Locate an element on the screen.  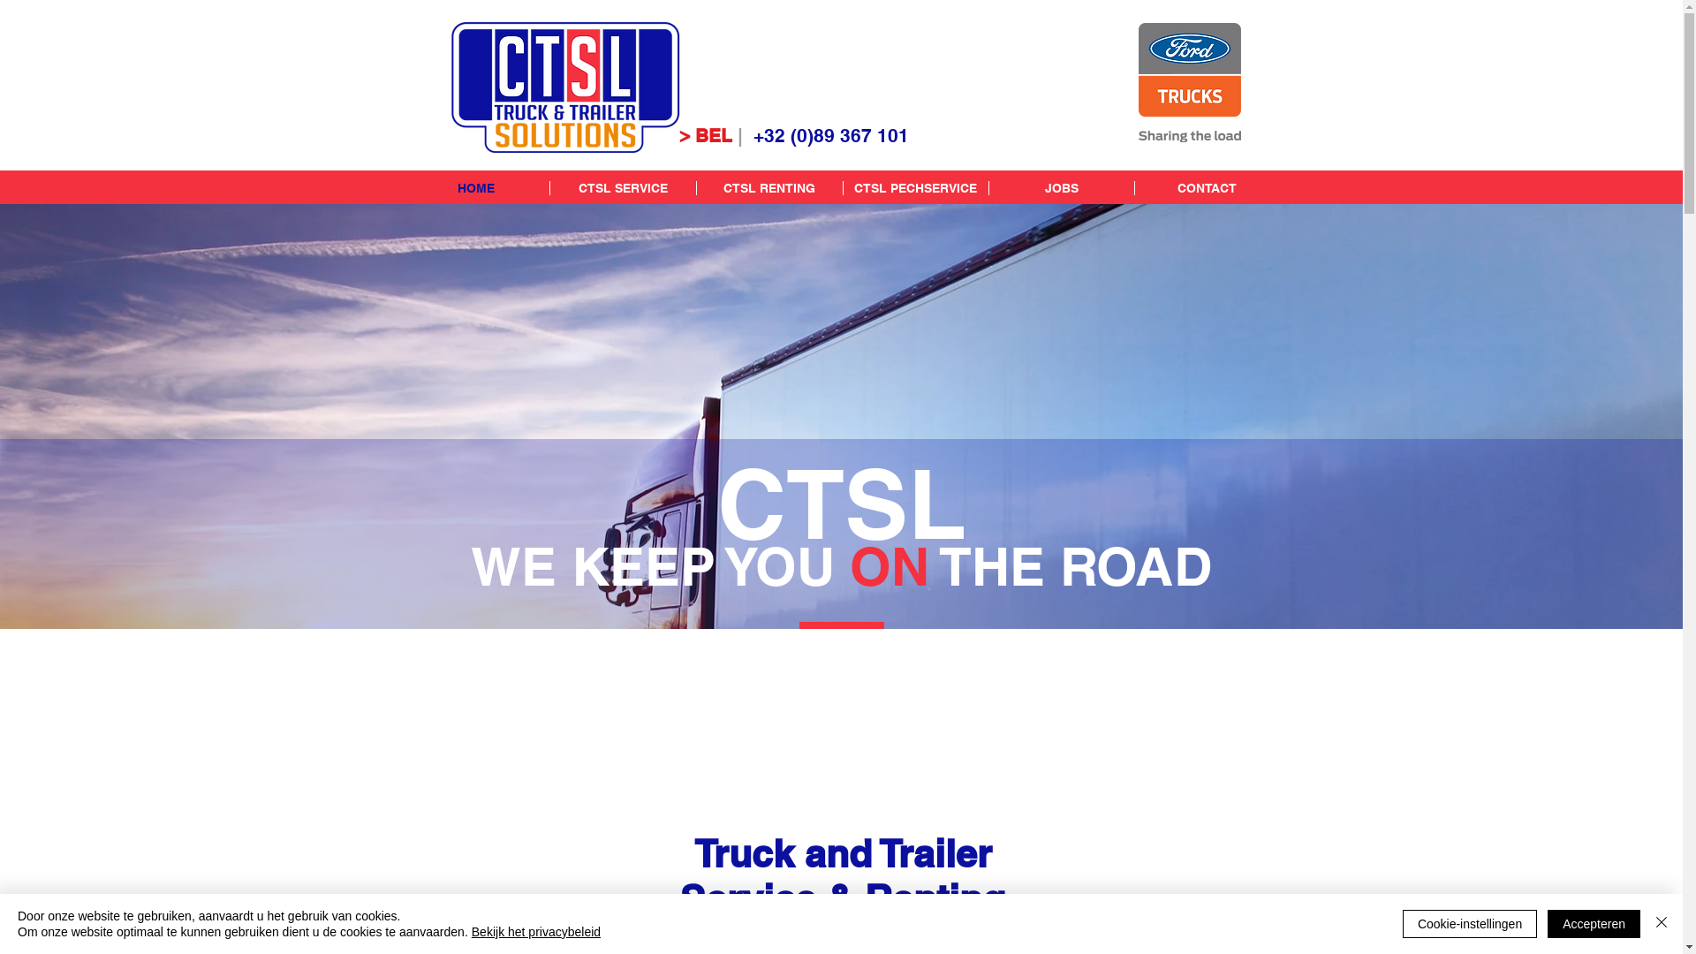
CONTACT is located at coordinates (1207, 188).